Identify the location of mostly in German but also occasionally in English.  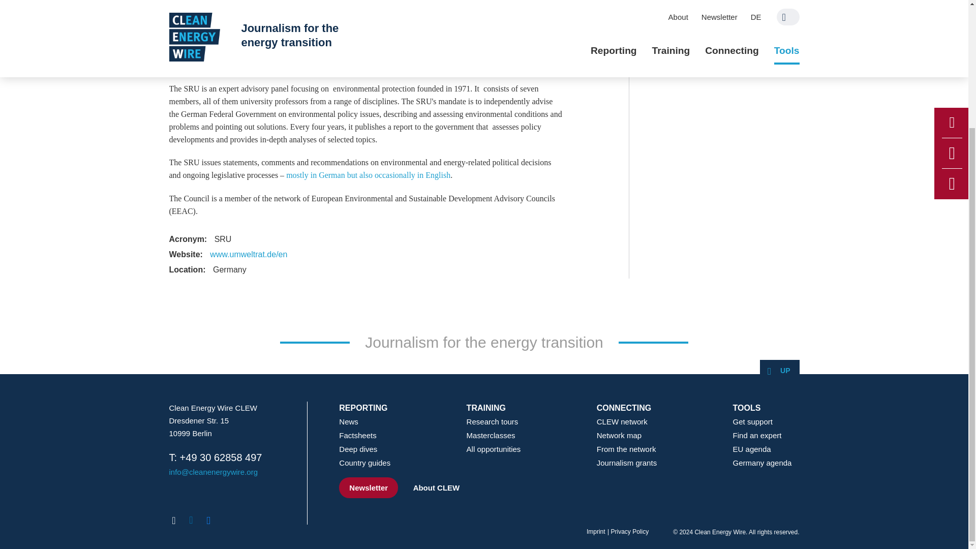
(368, 175).